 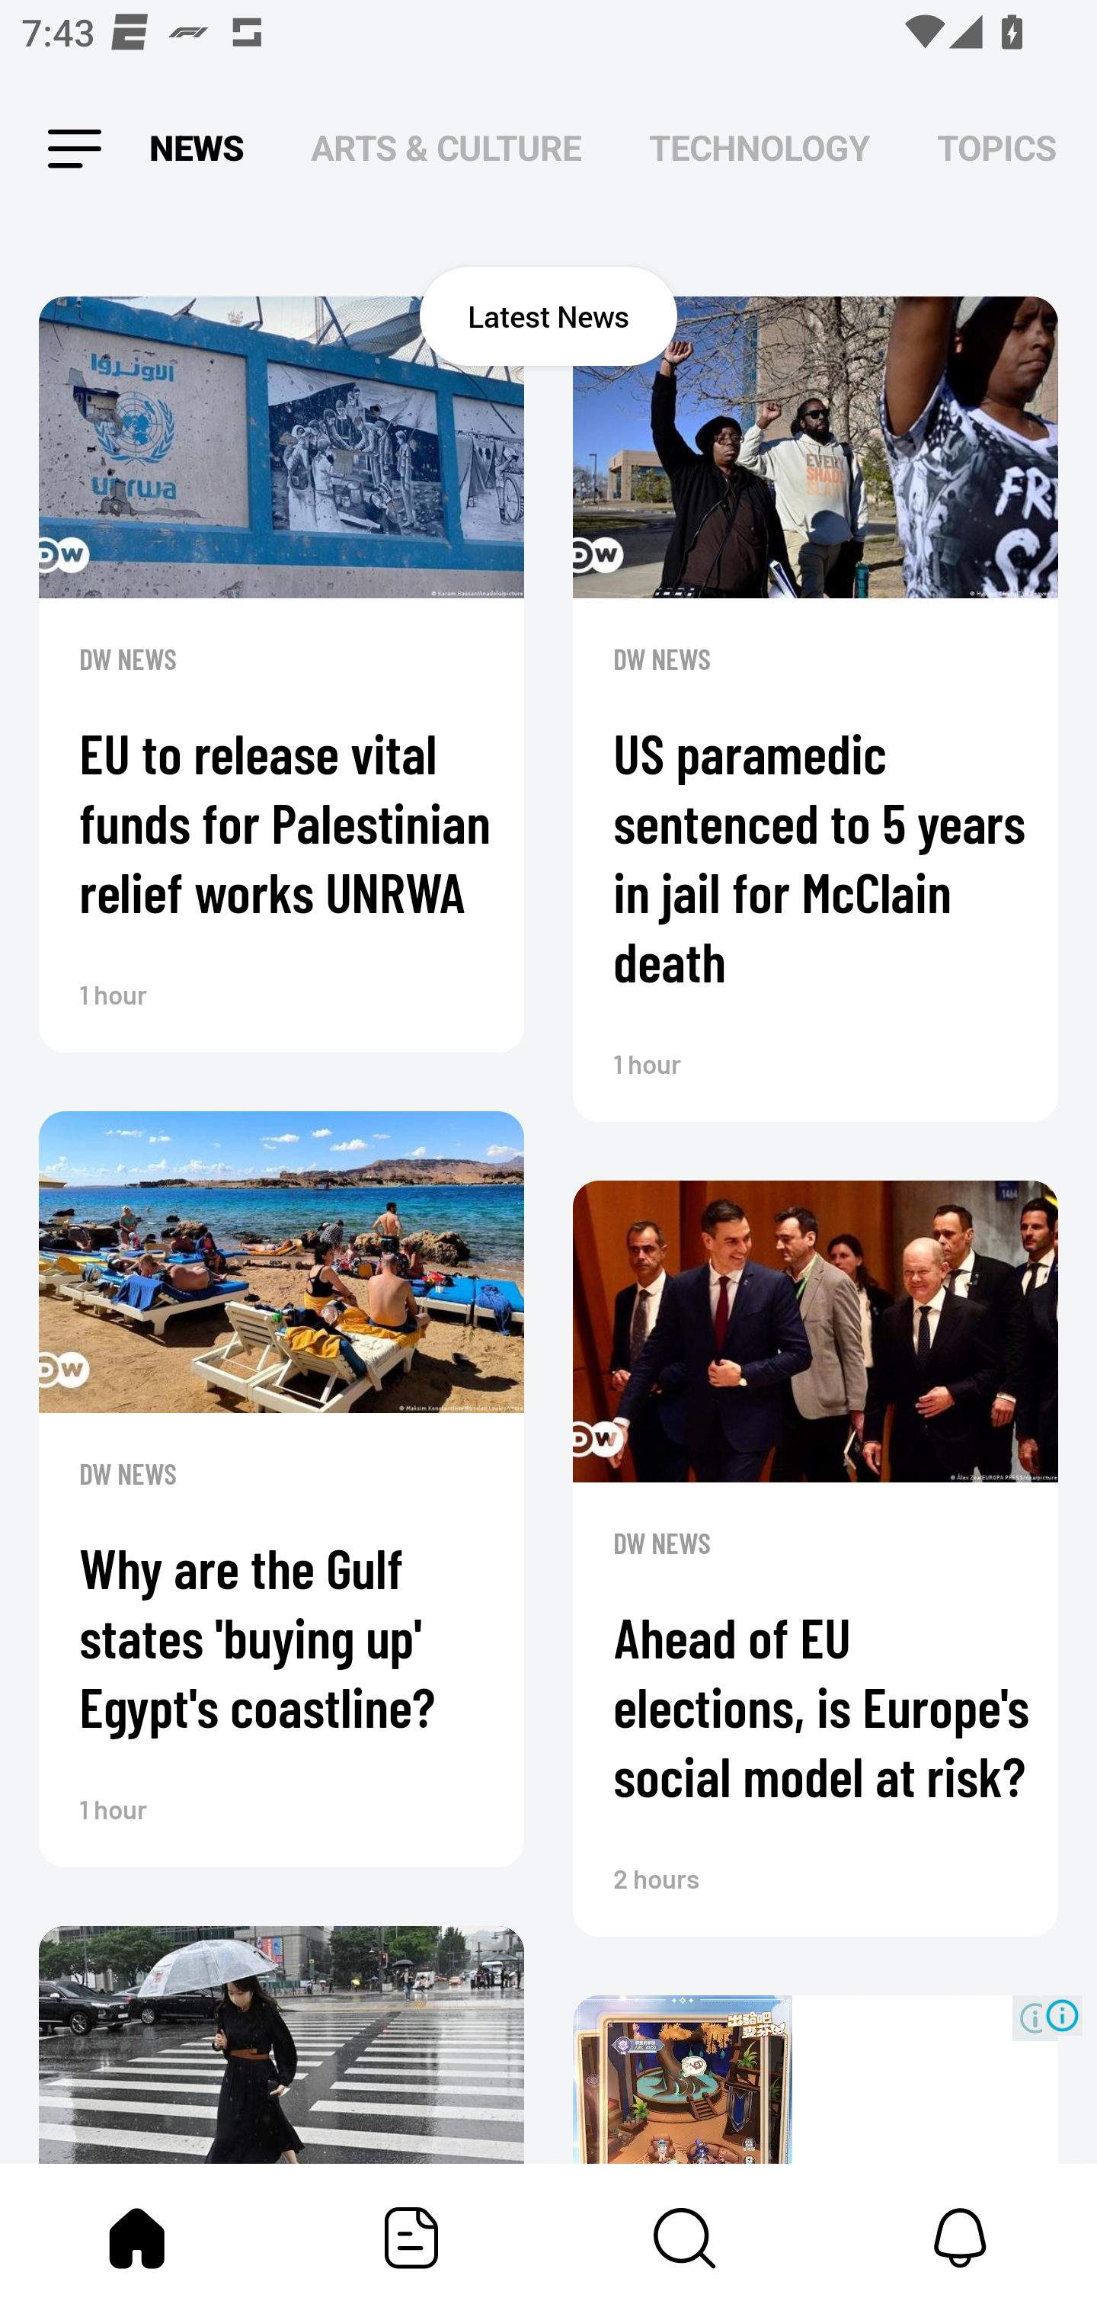 I want to click on Latest News, so click(x=548, y=316).